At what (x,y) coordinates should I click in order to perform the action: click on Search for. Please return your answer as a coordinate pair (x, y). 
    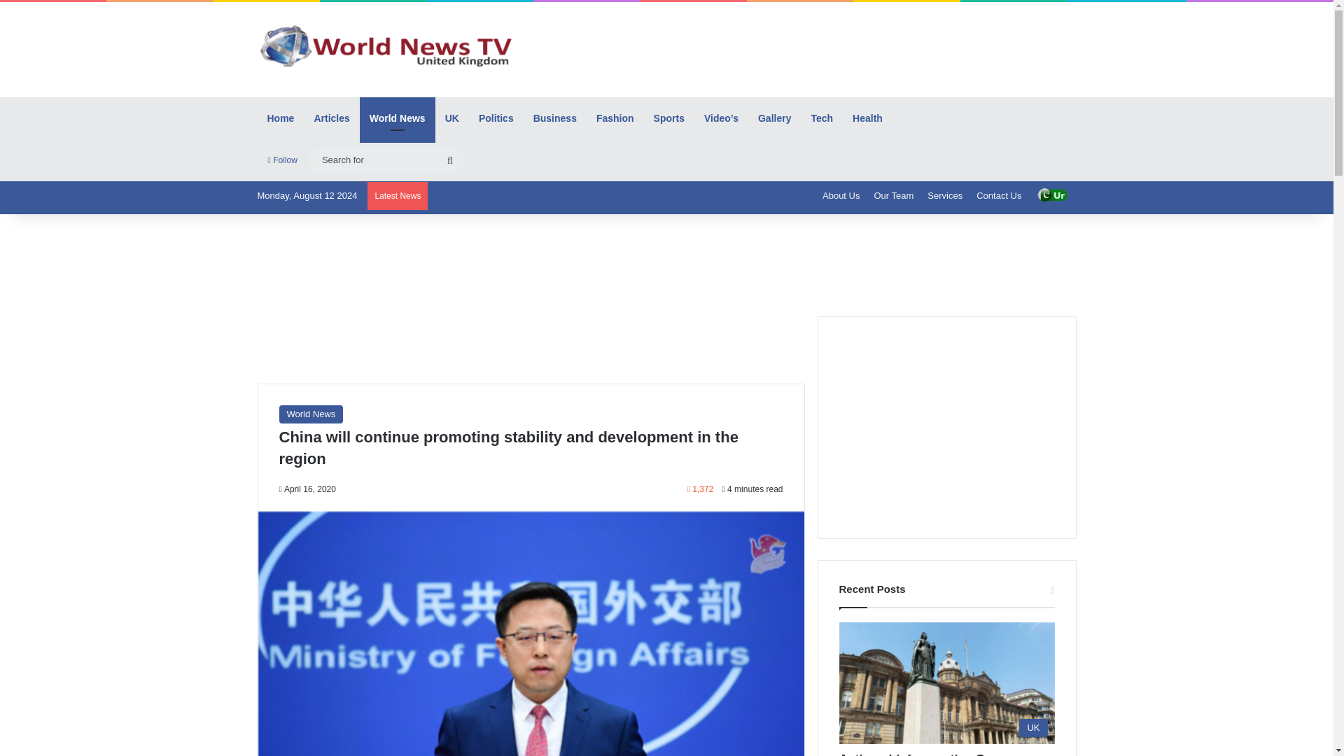
    Looking at the image, I should click on (449, 160).